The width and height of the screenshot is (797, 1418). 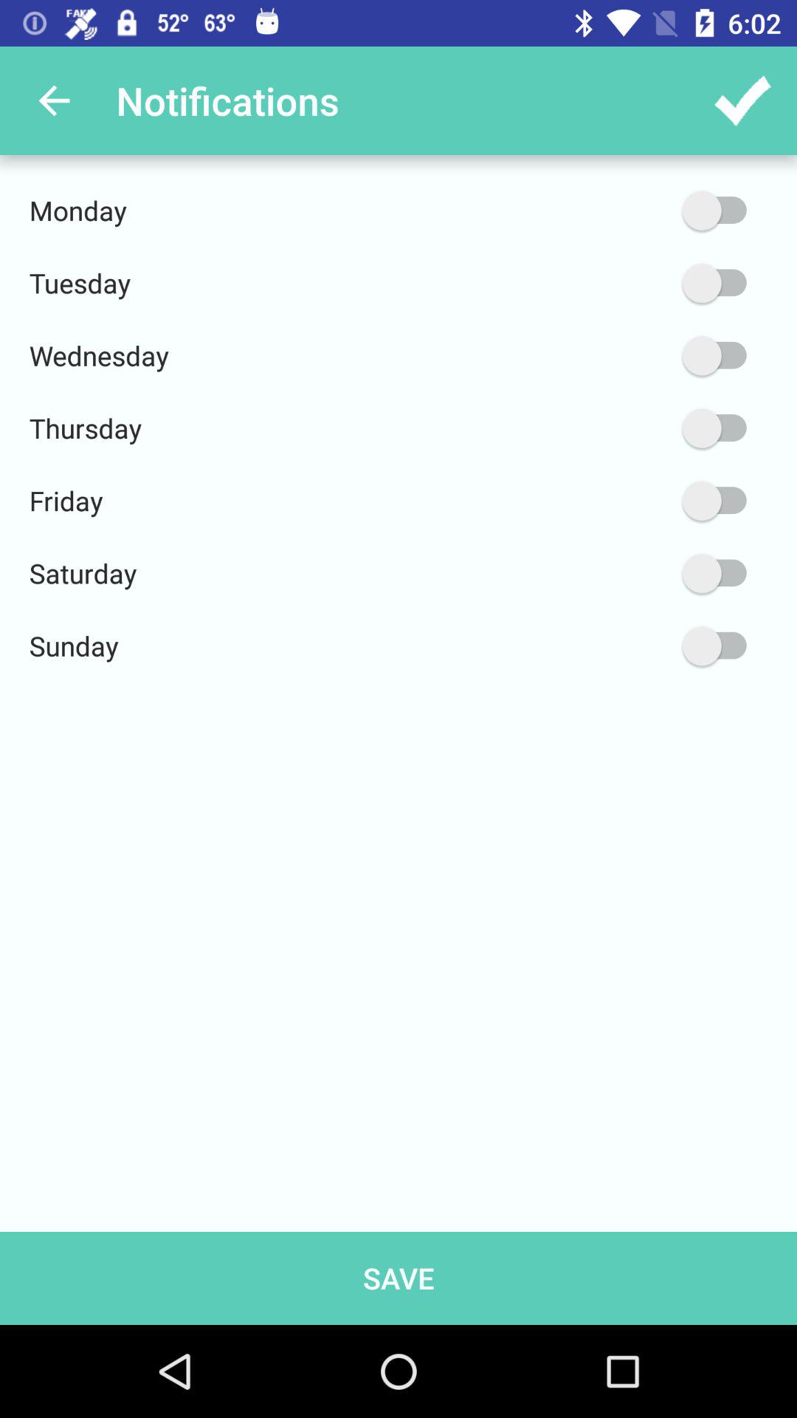 What do you see at coordinates (644, 428) in the screenshot?
I see `toggle auto notifiacions only on thursday` at bounding box center [644, 428].